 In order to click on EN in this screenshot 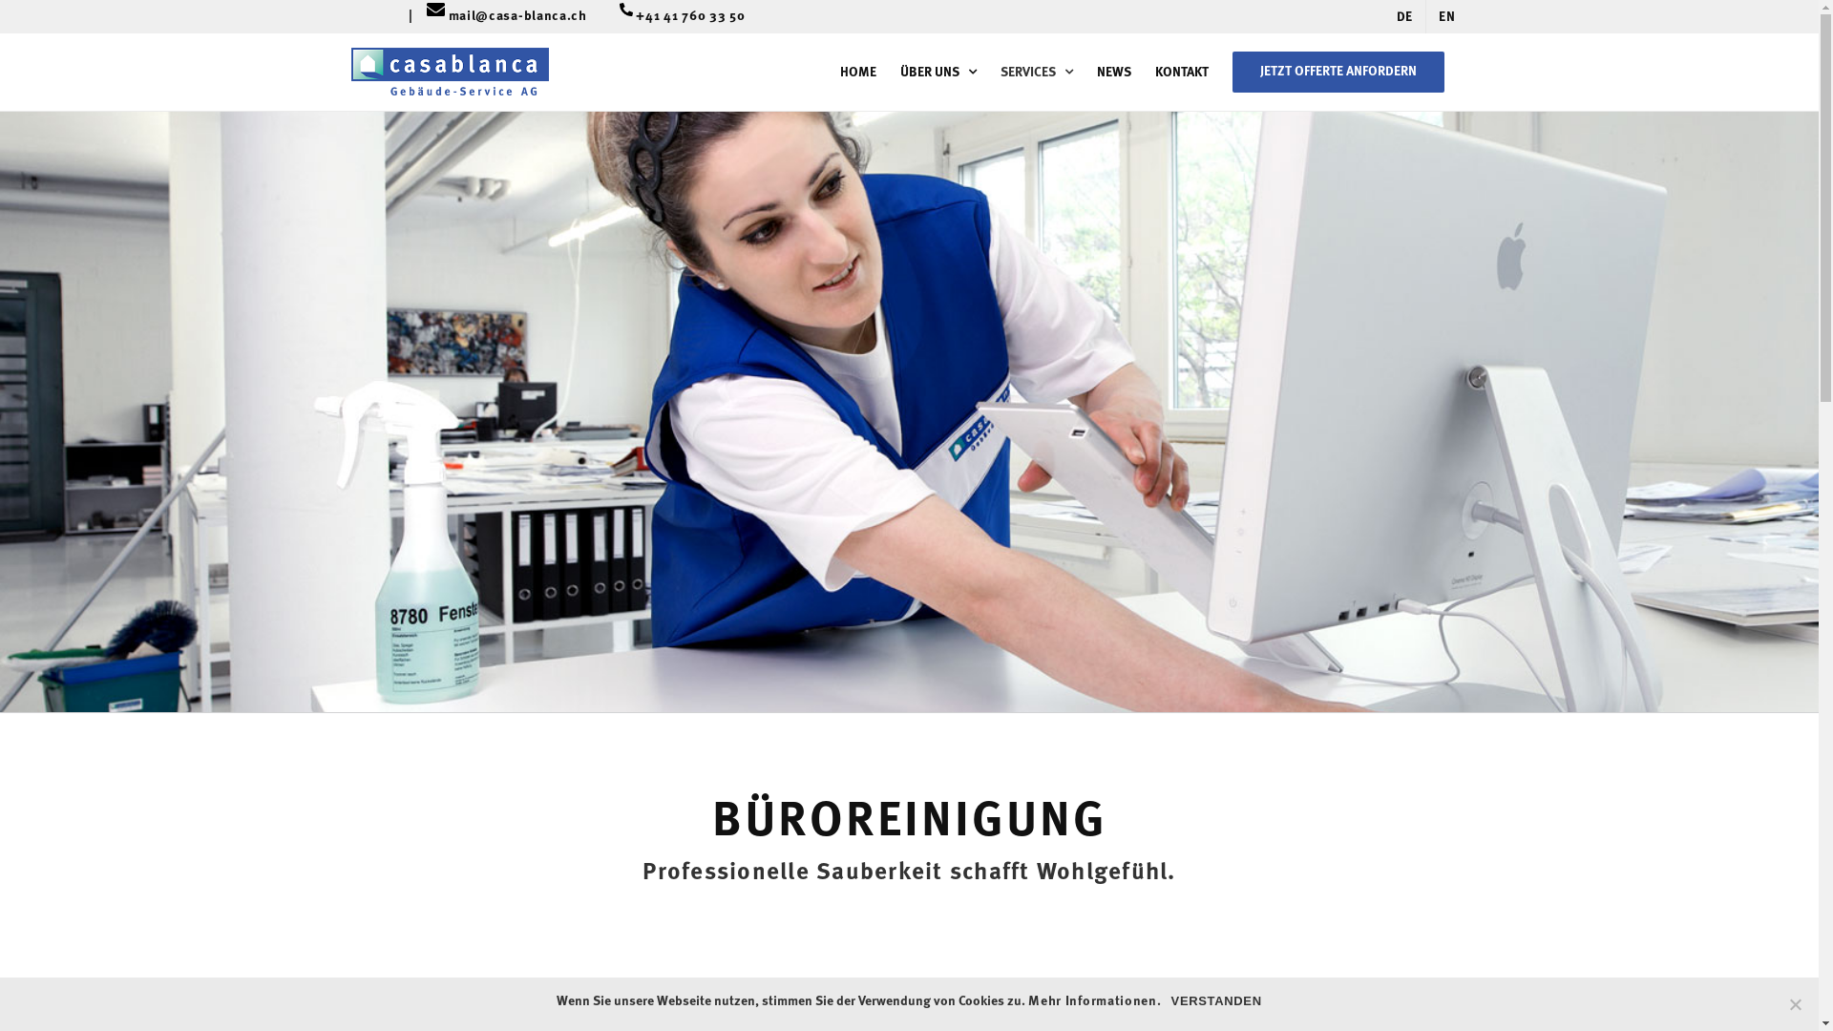, I will do `click(1447, 17)`.